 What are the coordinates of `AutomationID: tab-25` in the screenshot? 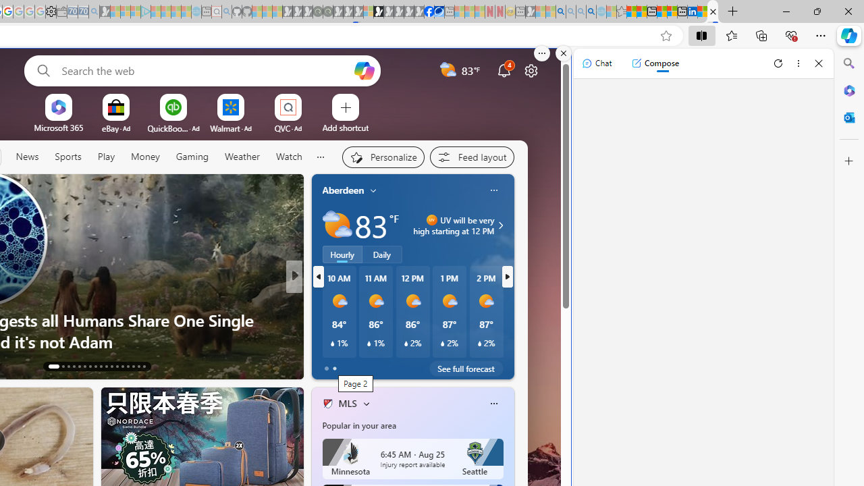 It's located at (122, 366).